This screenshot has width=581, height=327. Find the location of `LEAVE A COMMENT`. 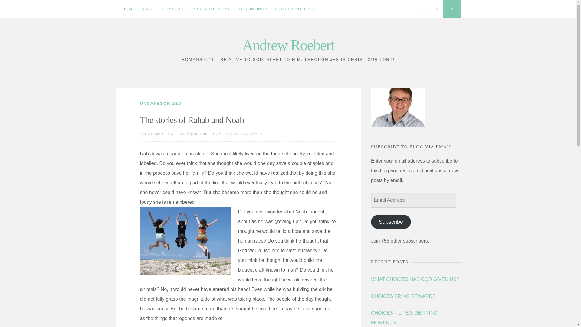

LEAVE A COMMENT is located at coordinates (248, 134).